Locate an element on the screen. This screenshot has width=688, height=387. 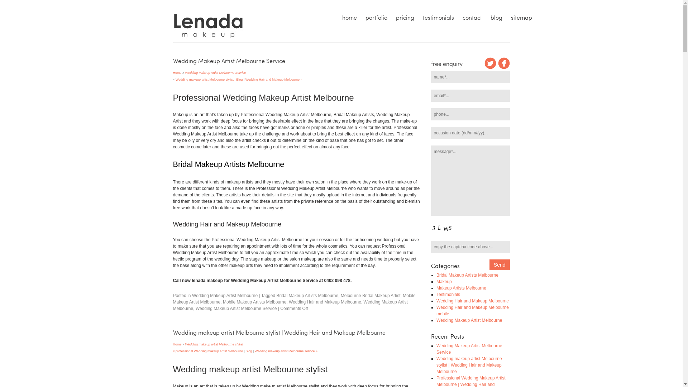
Bridal Makeup Artists Melbourne is located at coordinates (307, 296).